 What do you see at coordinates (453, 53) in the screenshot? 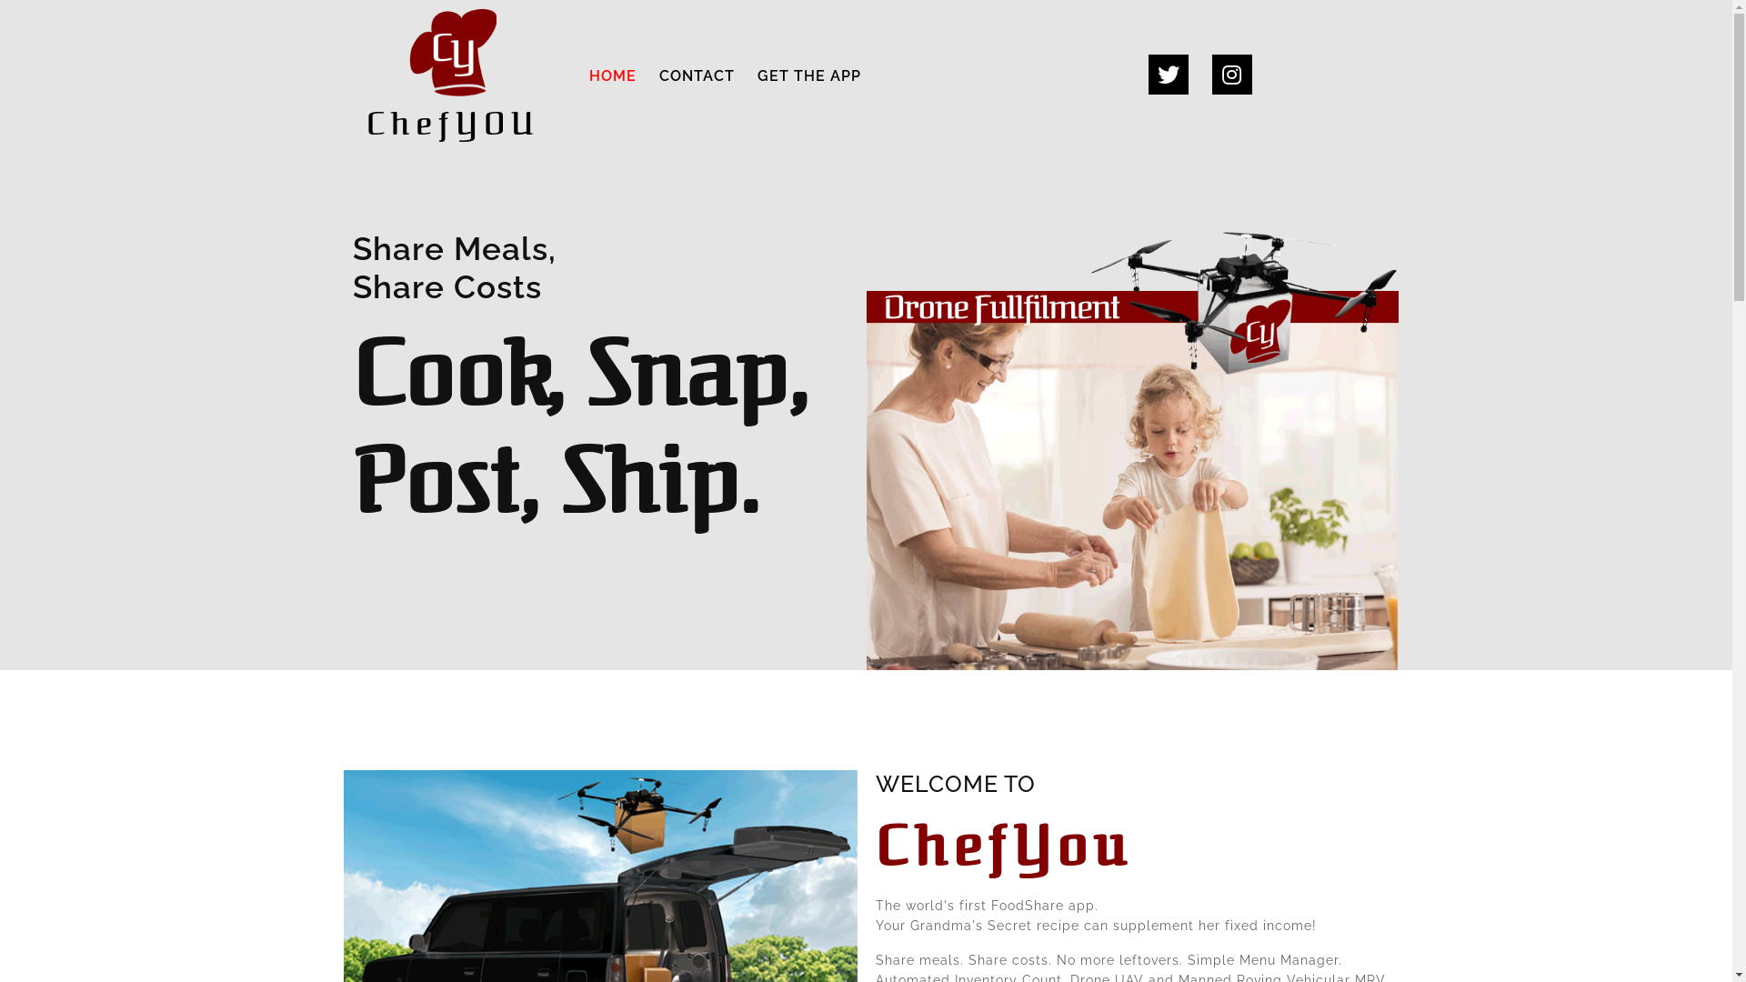
I see `logo3` at bounding box center [453, 53].